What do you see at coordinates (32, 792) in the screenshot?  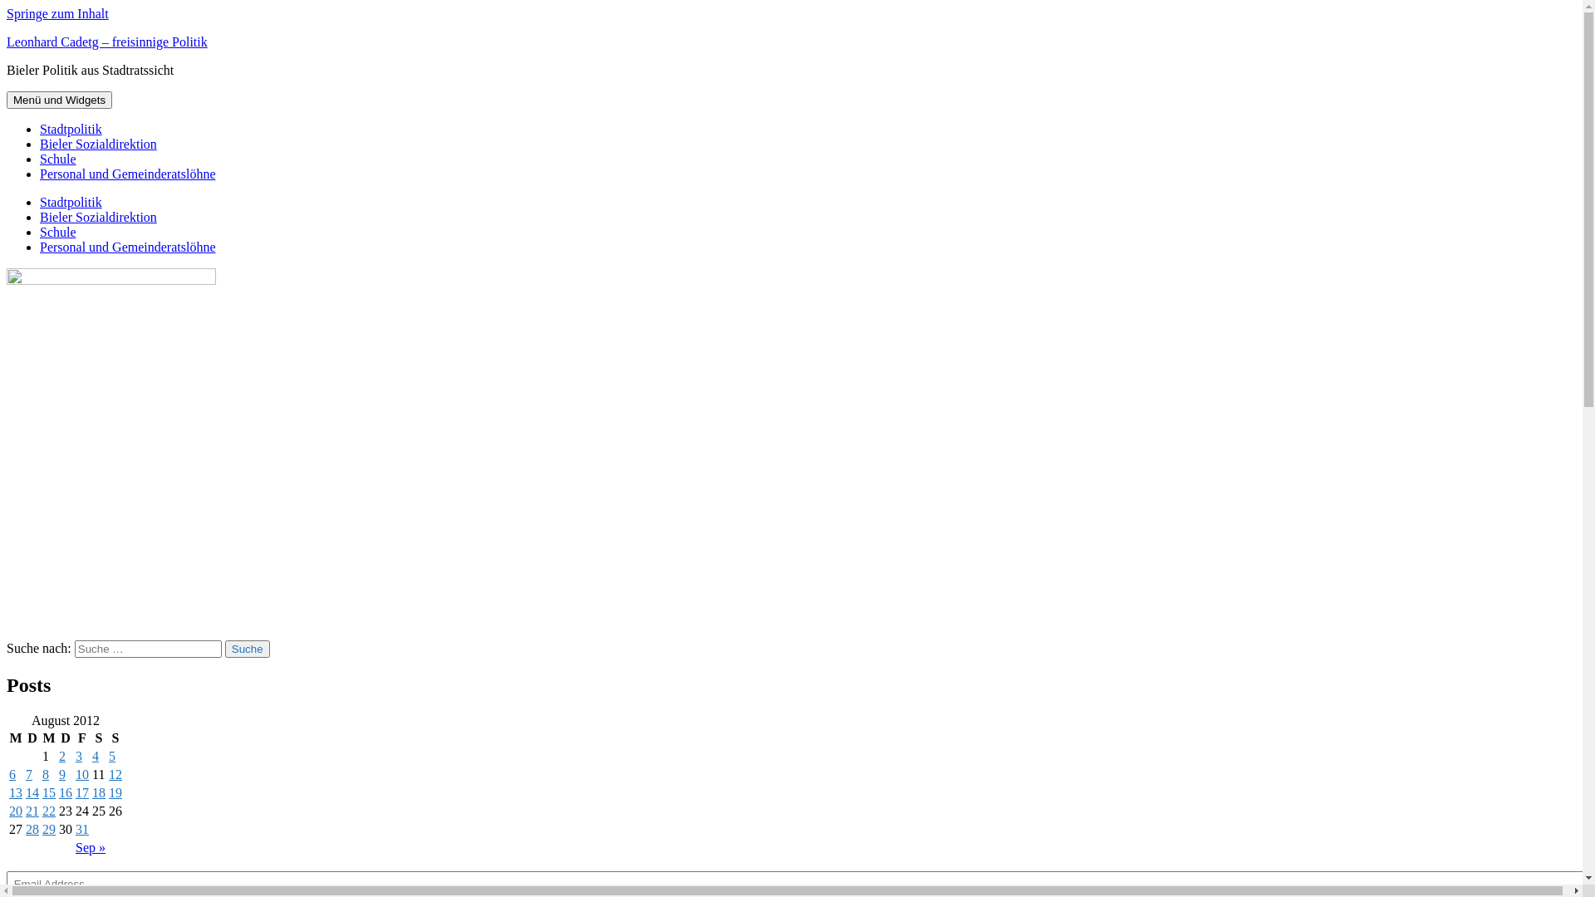 I see `14` at bounding box center [32, 792].